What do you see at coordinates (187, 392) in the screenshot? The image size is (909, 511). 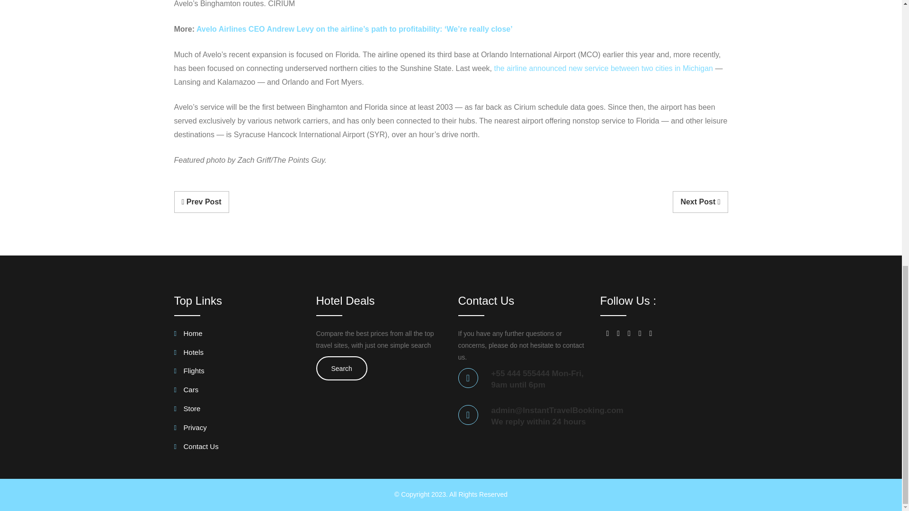 I see `Cars` at bounding box center [187, 392].